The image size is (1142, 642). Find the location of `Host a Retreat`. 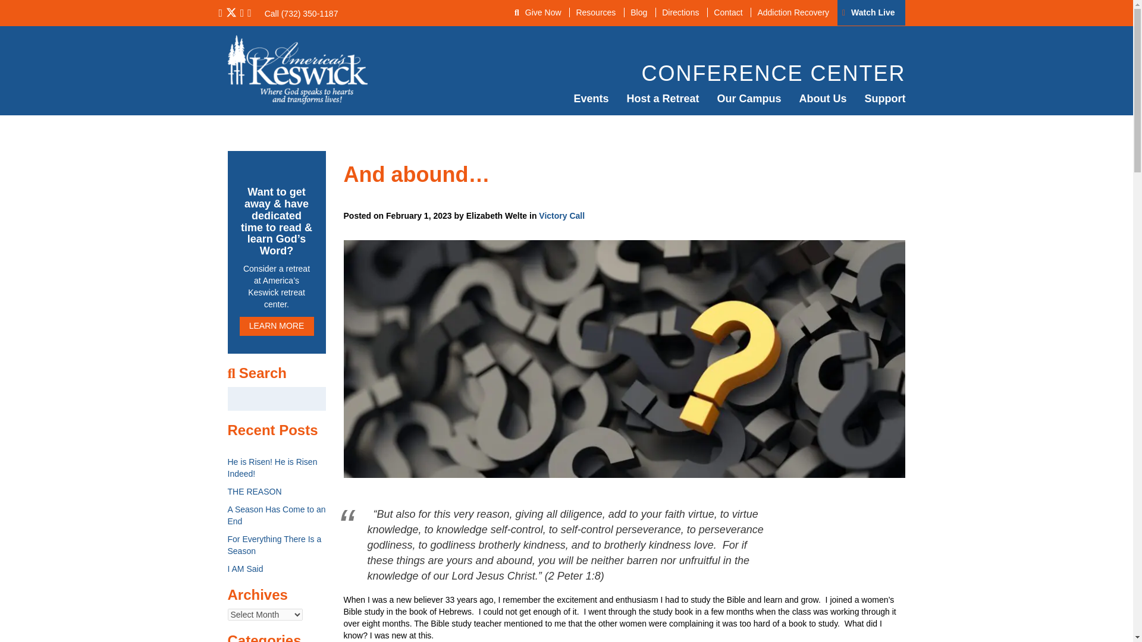

Host a Retreat is located at coordinates (663, 99).